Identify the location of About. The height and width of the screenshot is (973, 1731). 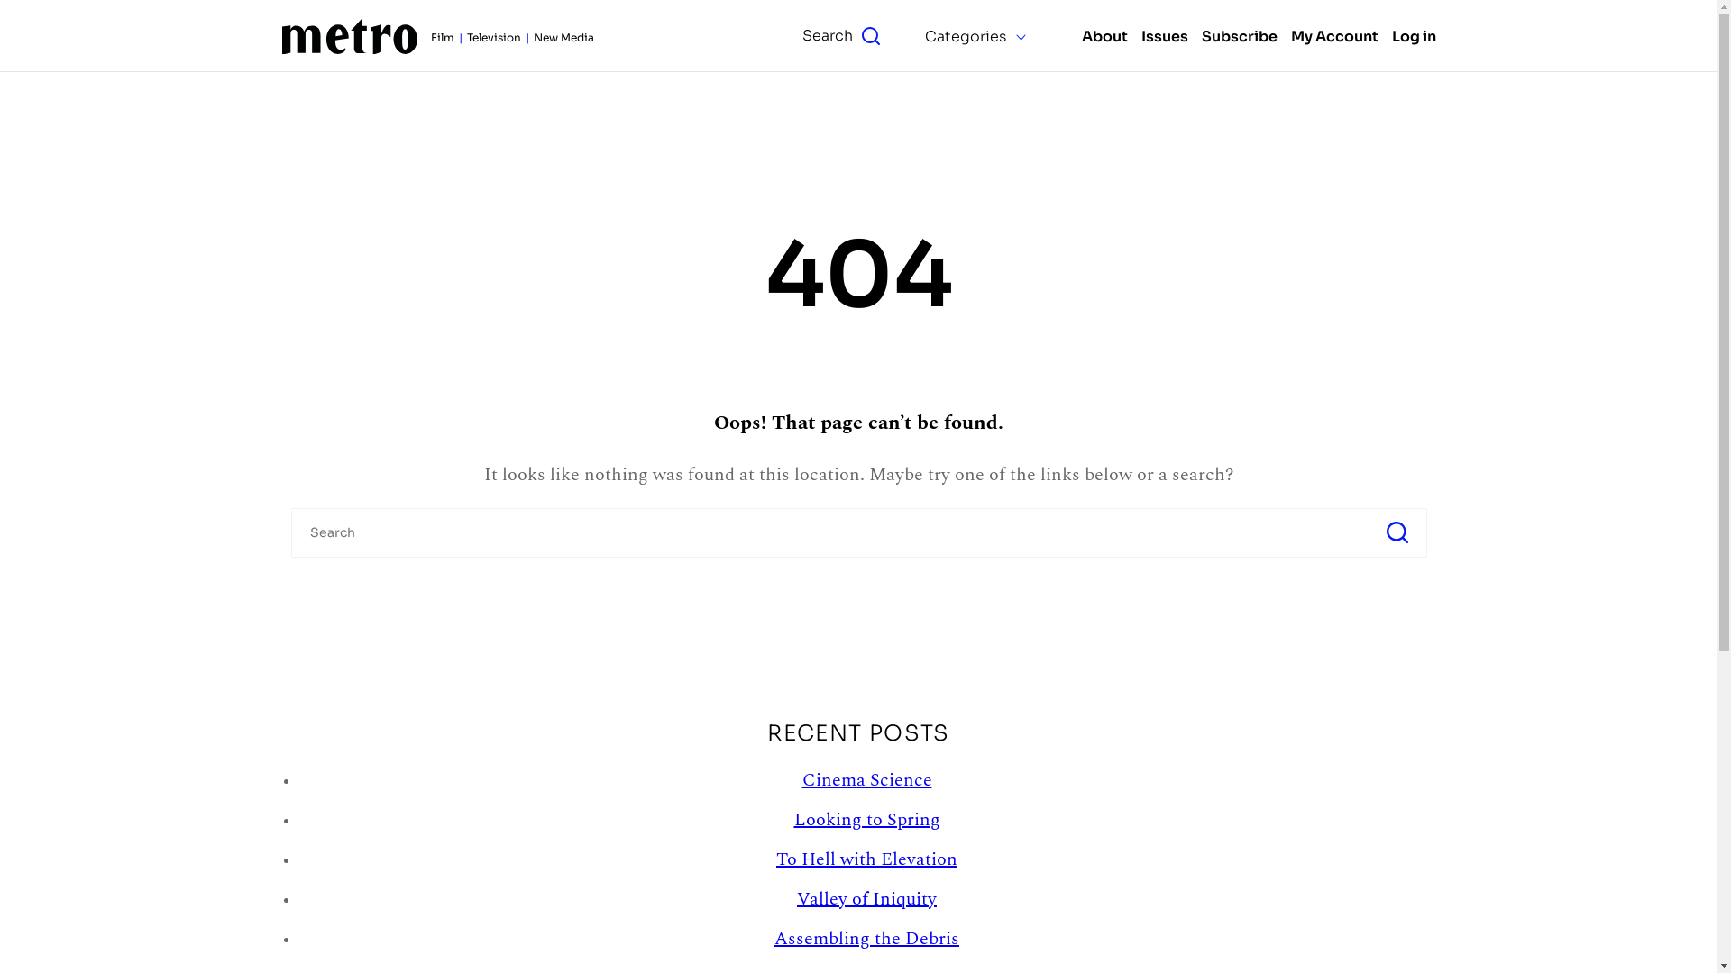
(1105, 36).